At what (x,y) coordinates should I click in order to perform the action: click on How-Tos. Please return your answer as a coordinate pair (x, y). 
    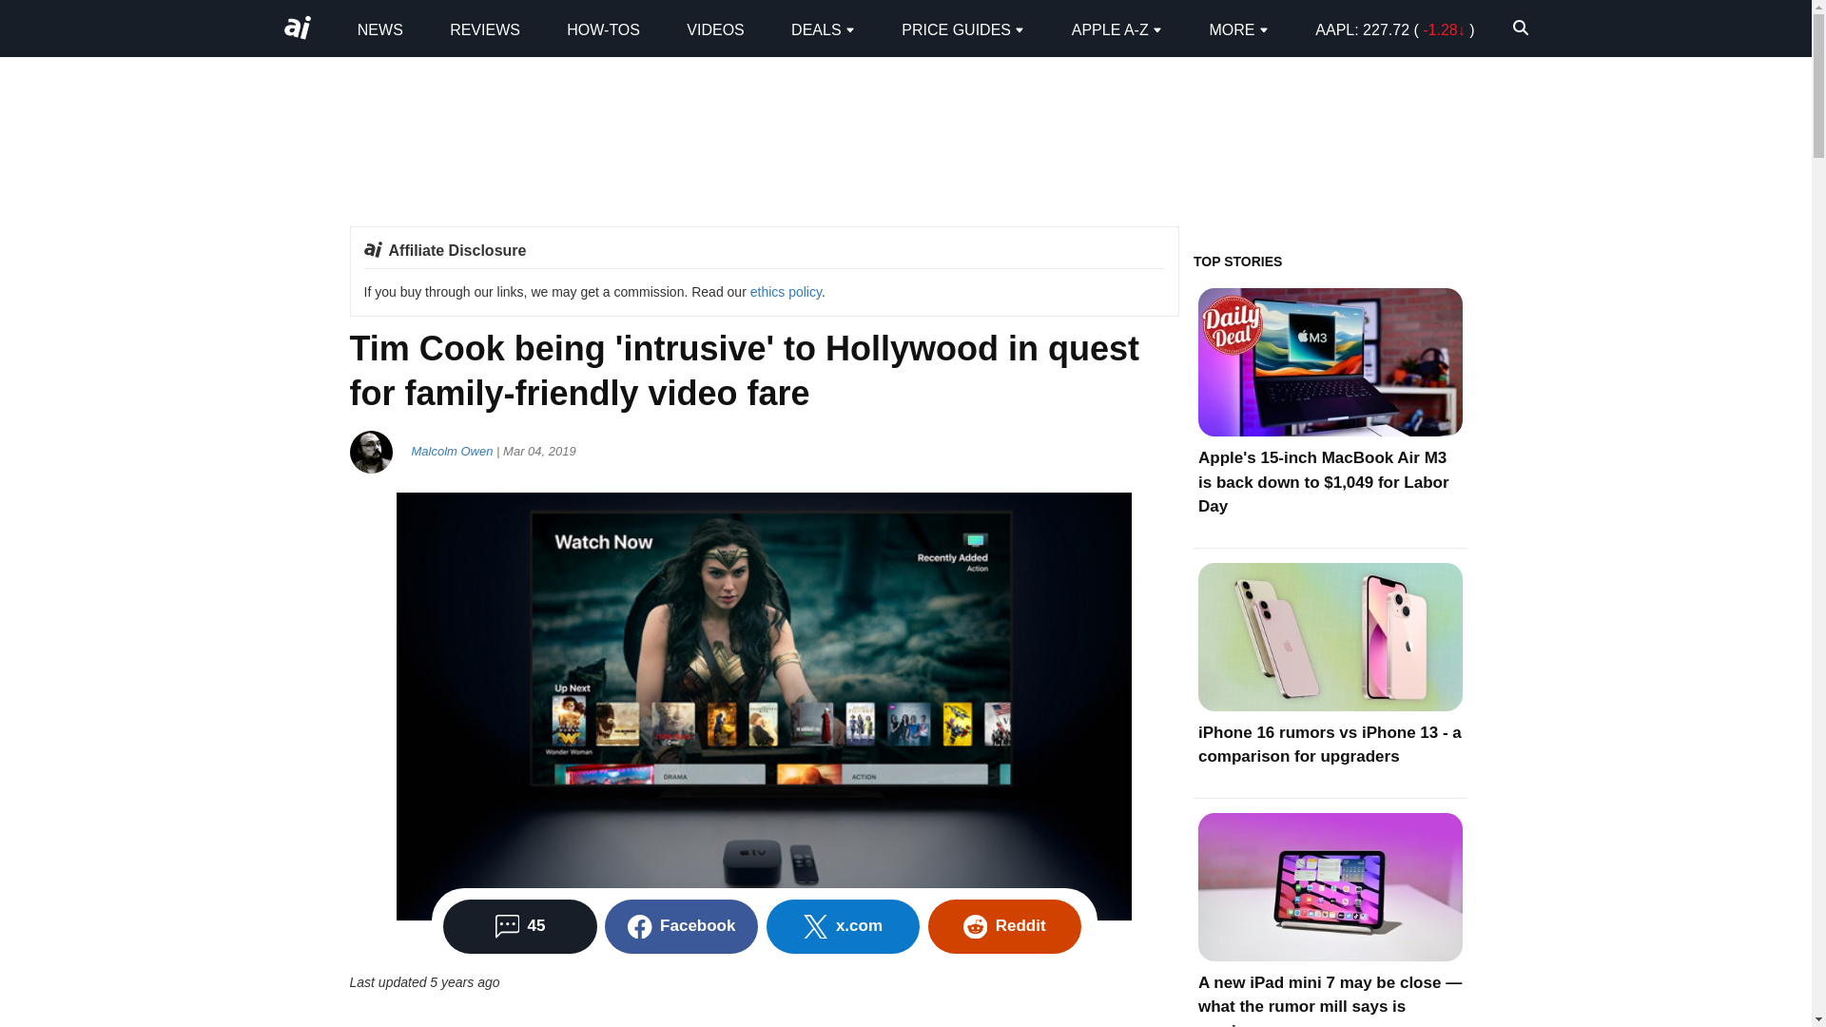
    Looking at the image, I should click on (603, 29).